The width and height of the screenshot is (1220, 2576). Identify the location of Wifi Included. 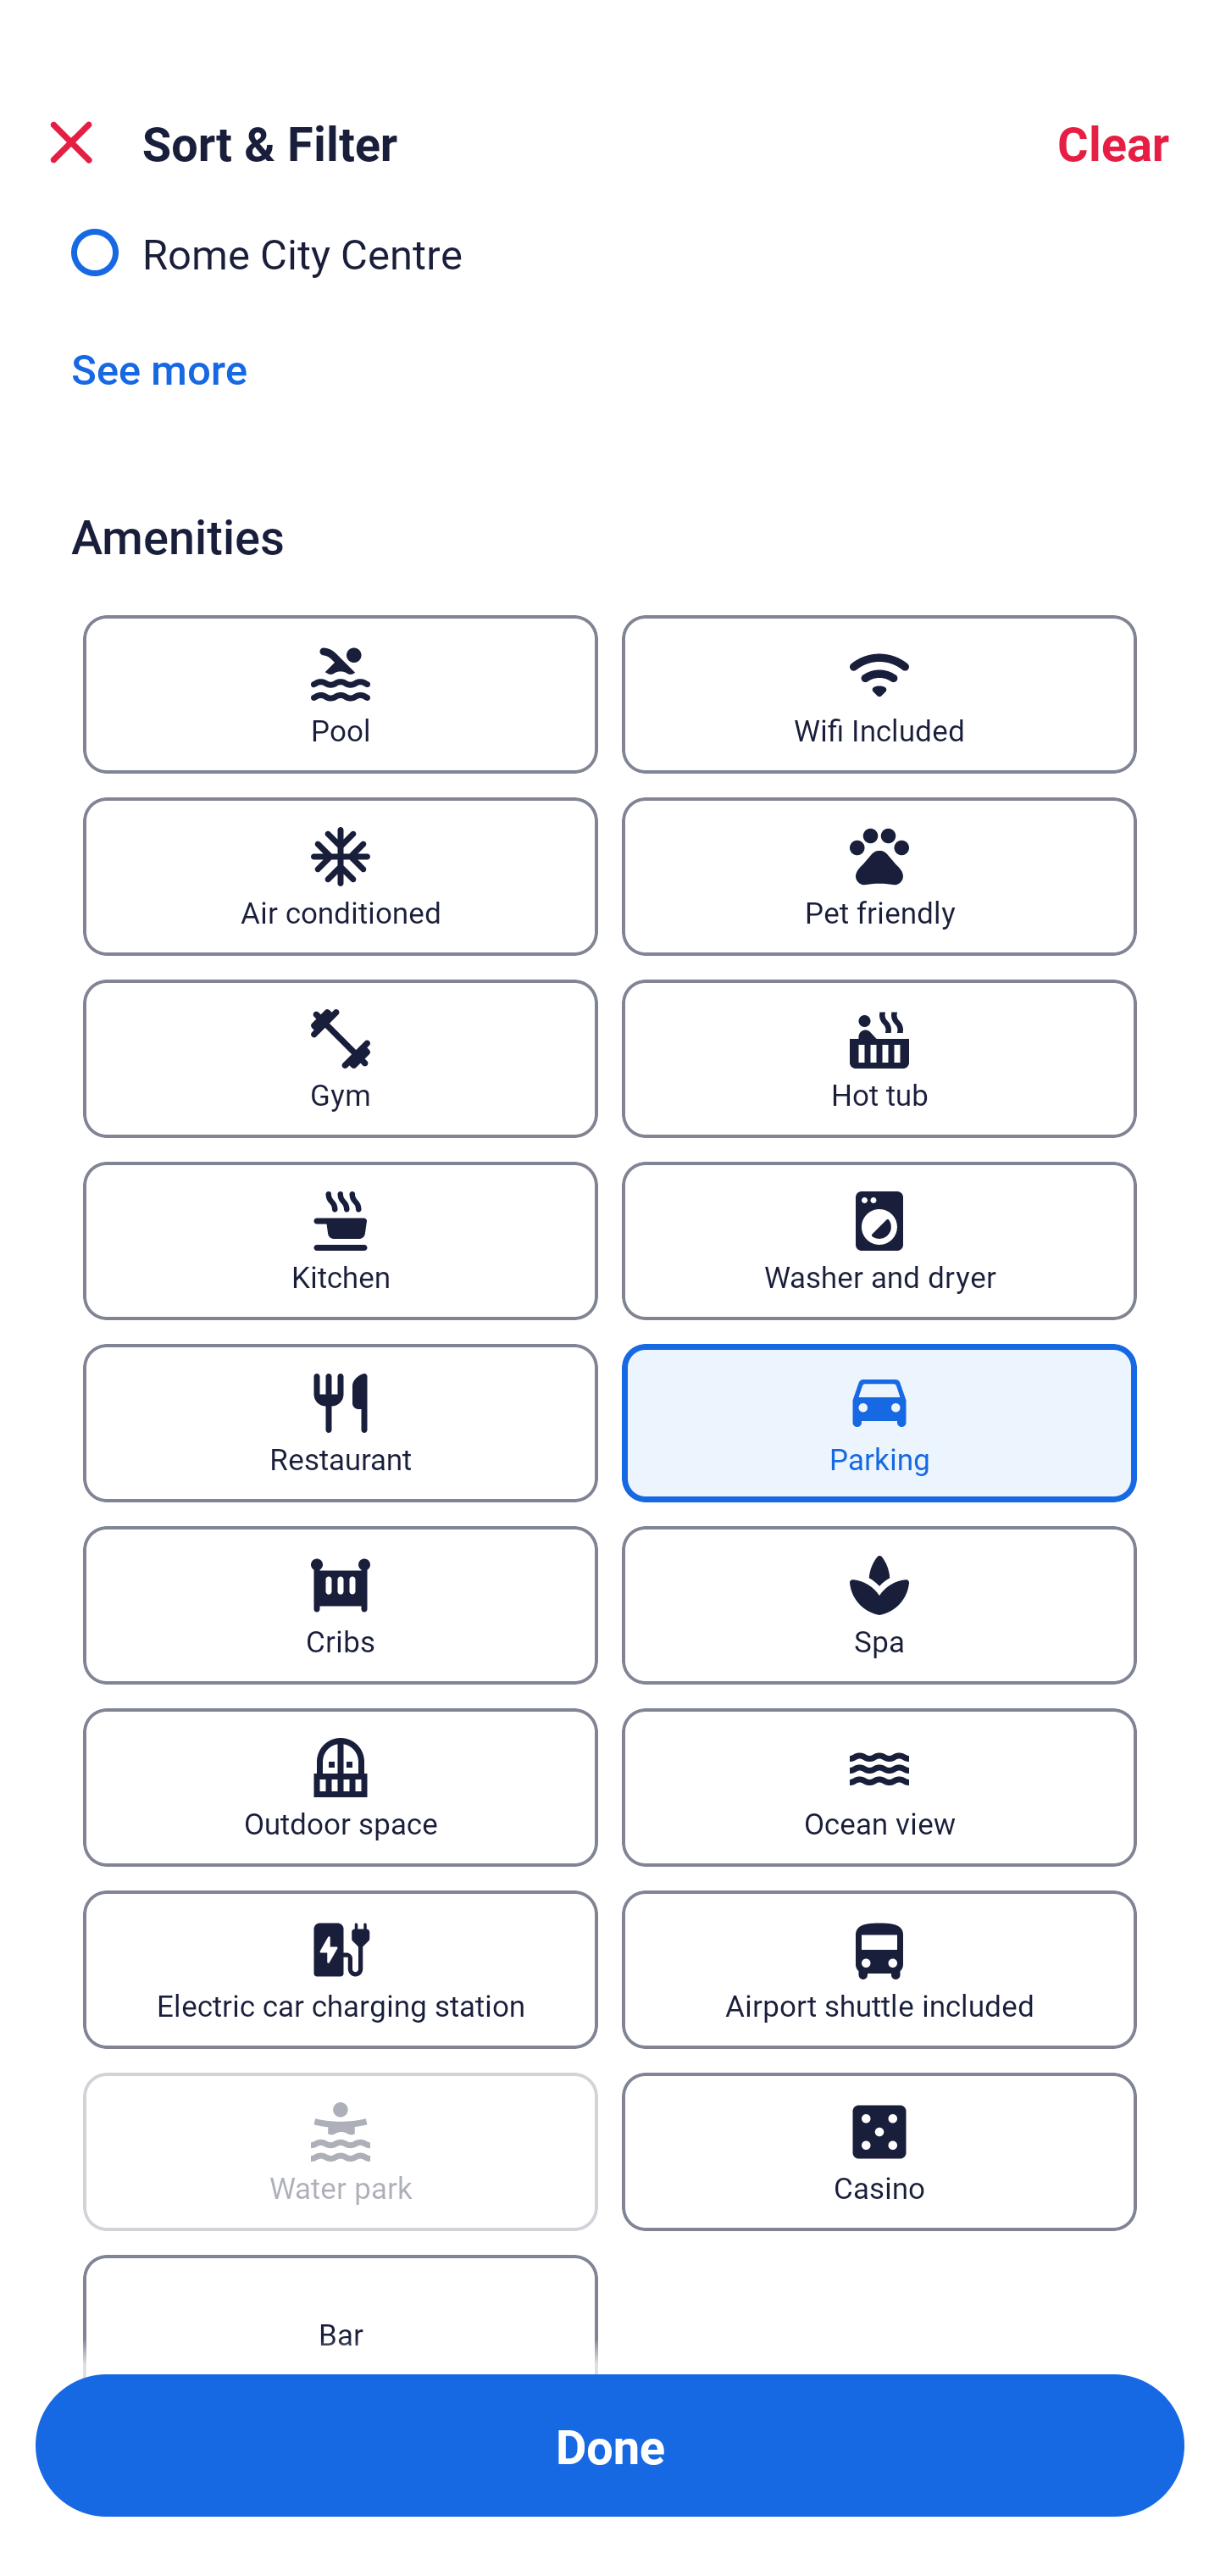
(879, 694).